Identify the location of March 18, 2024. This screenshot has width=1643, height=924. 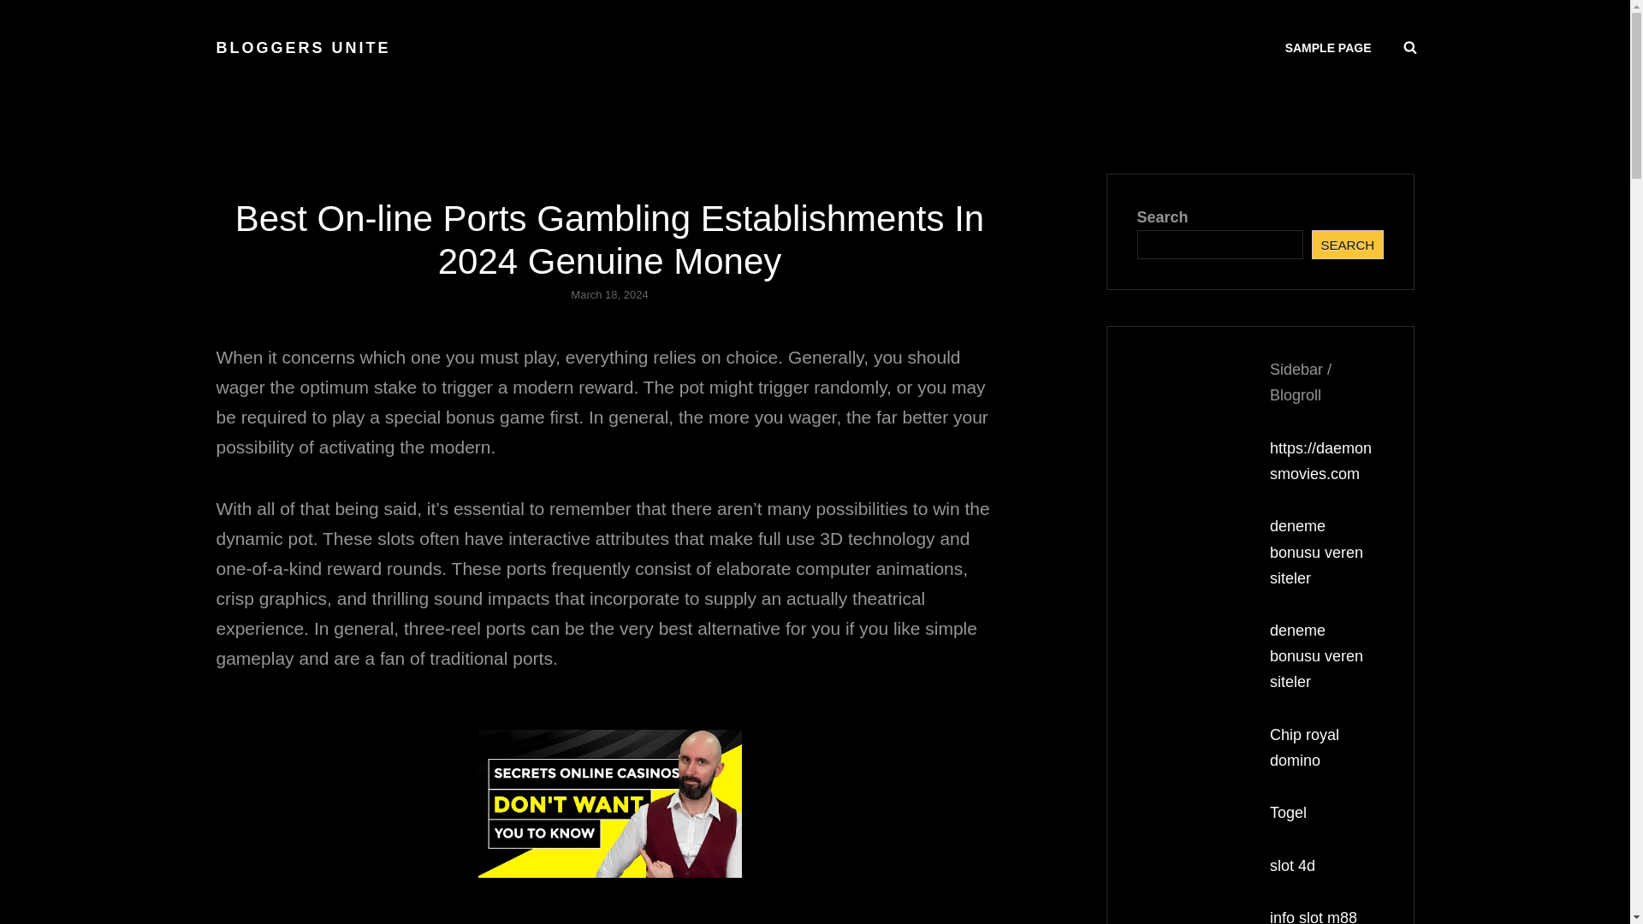
(608, 294).